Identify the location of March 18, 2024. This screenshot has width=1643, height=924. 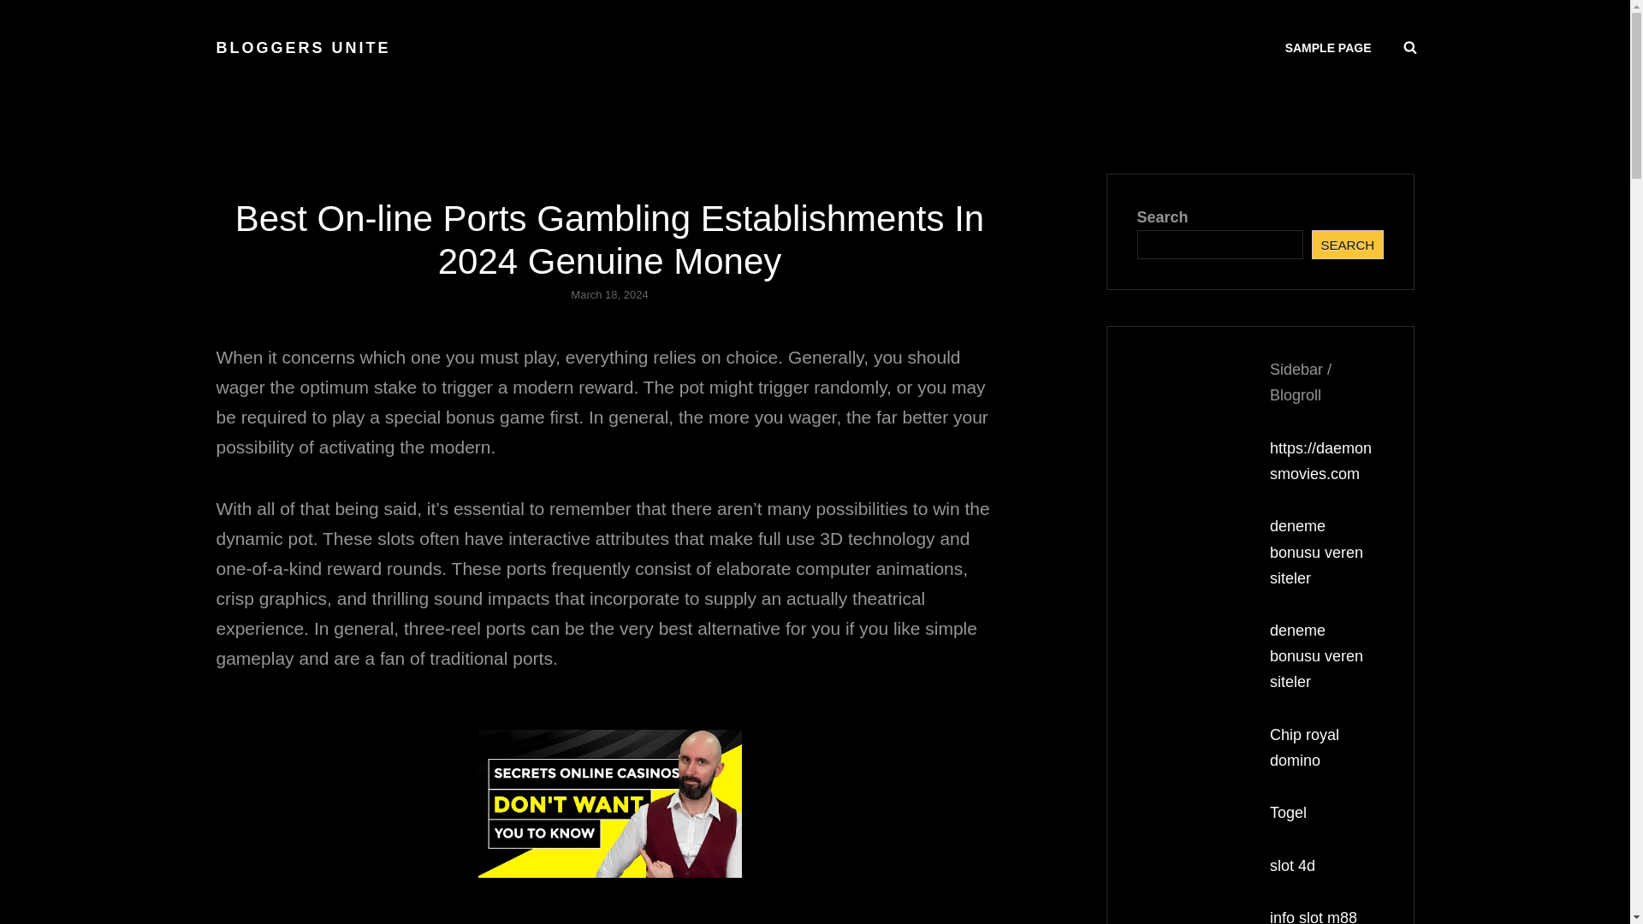
(608, 294).